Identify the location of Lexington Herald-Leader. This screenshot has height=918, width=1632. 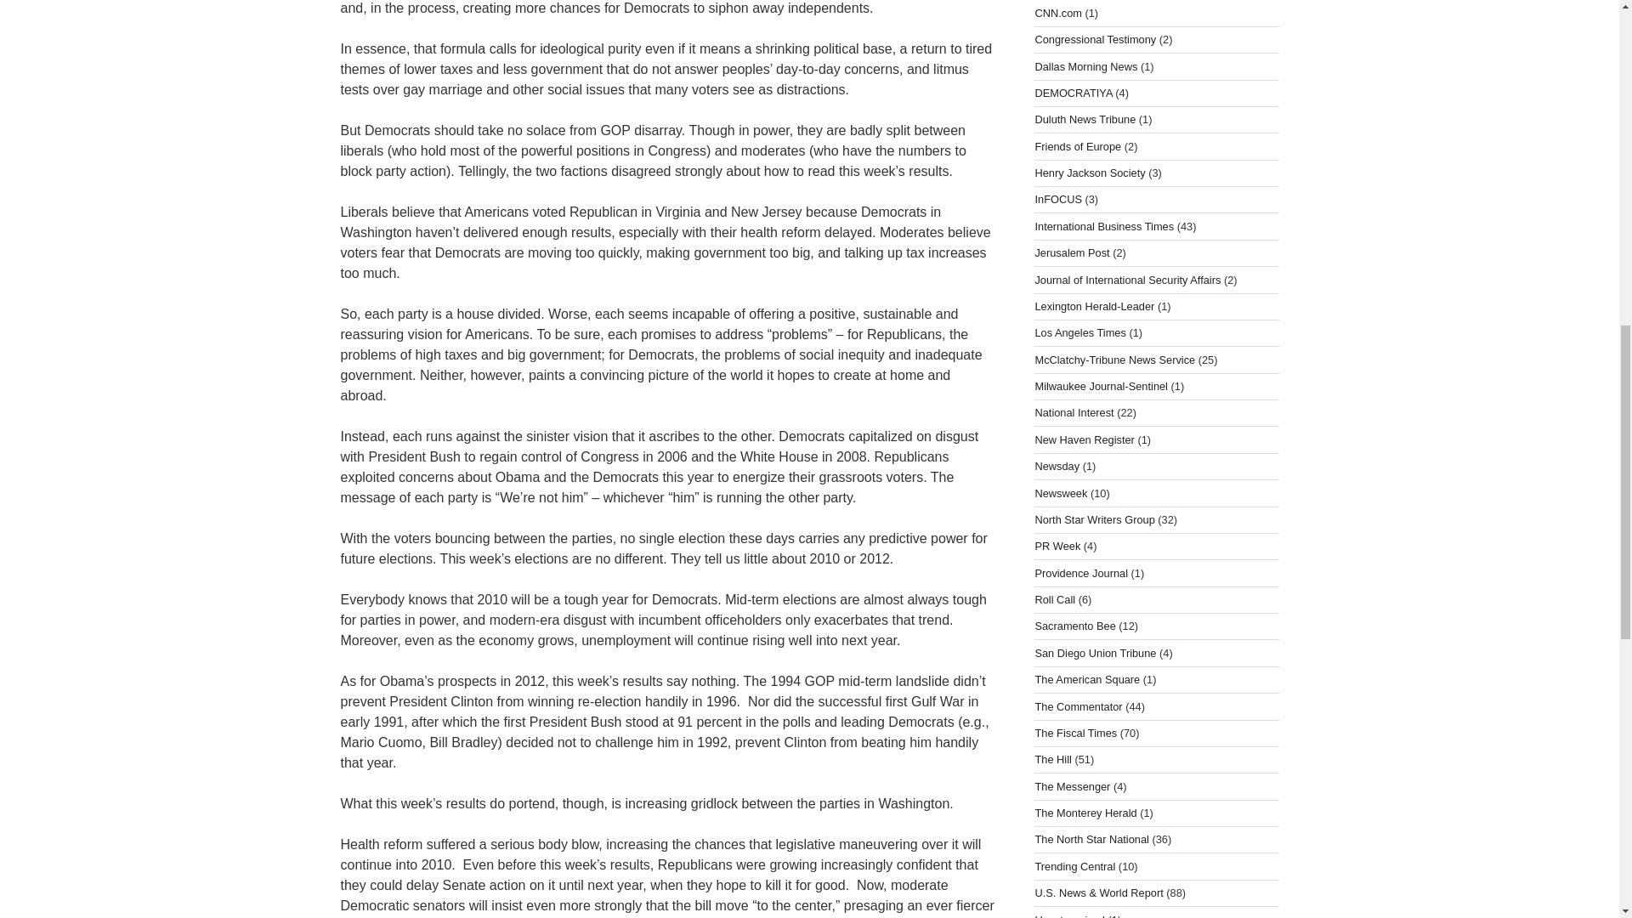
(1094, 306).